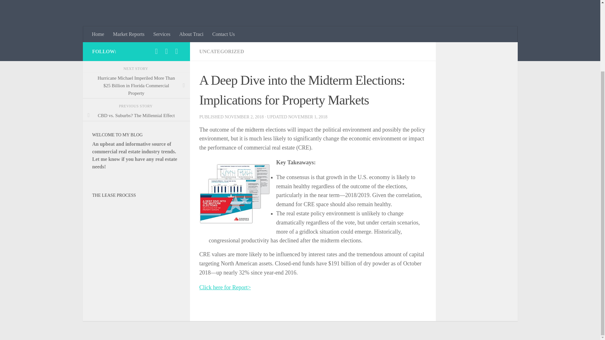  I want to click on Home, so click(98, 34).